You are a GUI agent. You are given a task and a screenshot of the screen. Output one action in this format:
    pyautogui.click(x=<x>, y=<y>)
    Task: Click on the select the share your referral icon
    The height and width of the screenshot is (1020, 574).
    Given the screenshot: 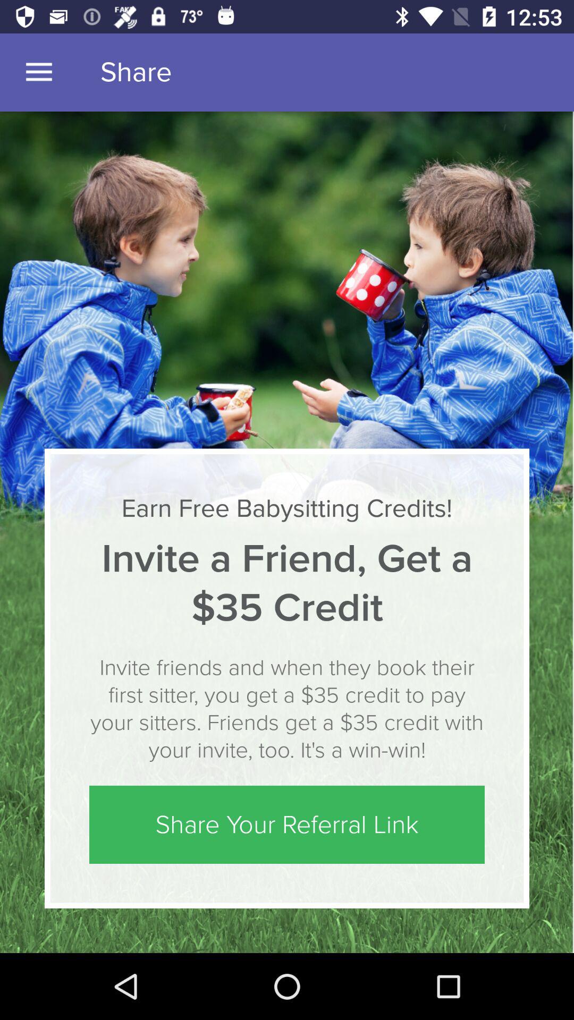 What is the action you would take?
    pyautogui.click(x=287, y=824)
    